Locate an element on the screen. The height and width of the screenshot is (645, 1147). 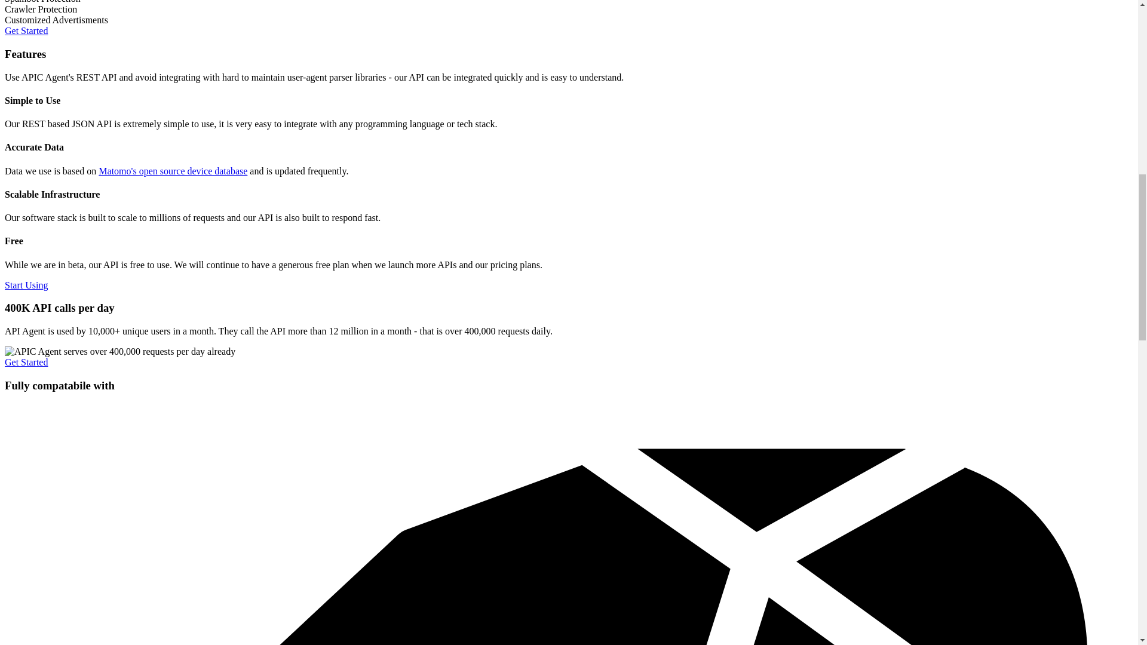
Start Using is located at coordinates (26, 285).